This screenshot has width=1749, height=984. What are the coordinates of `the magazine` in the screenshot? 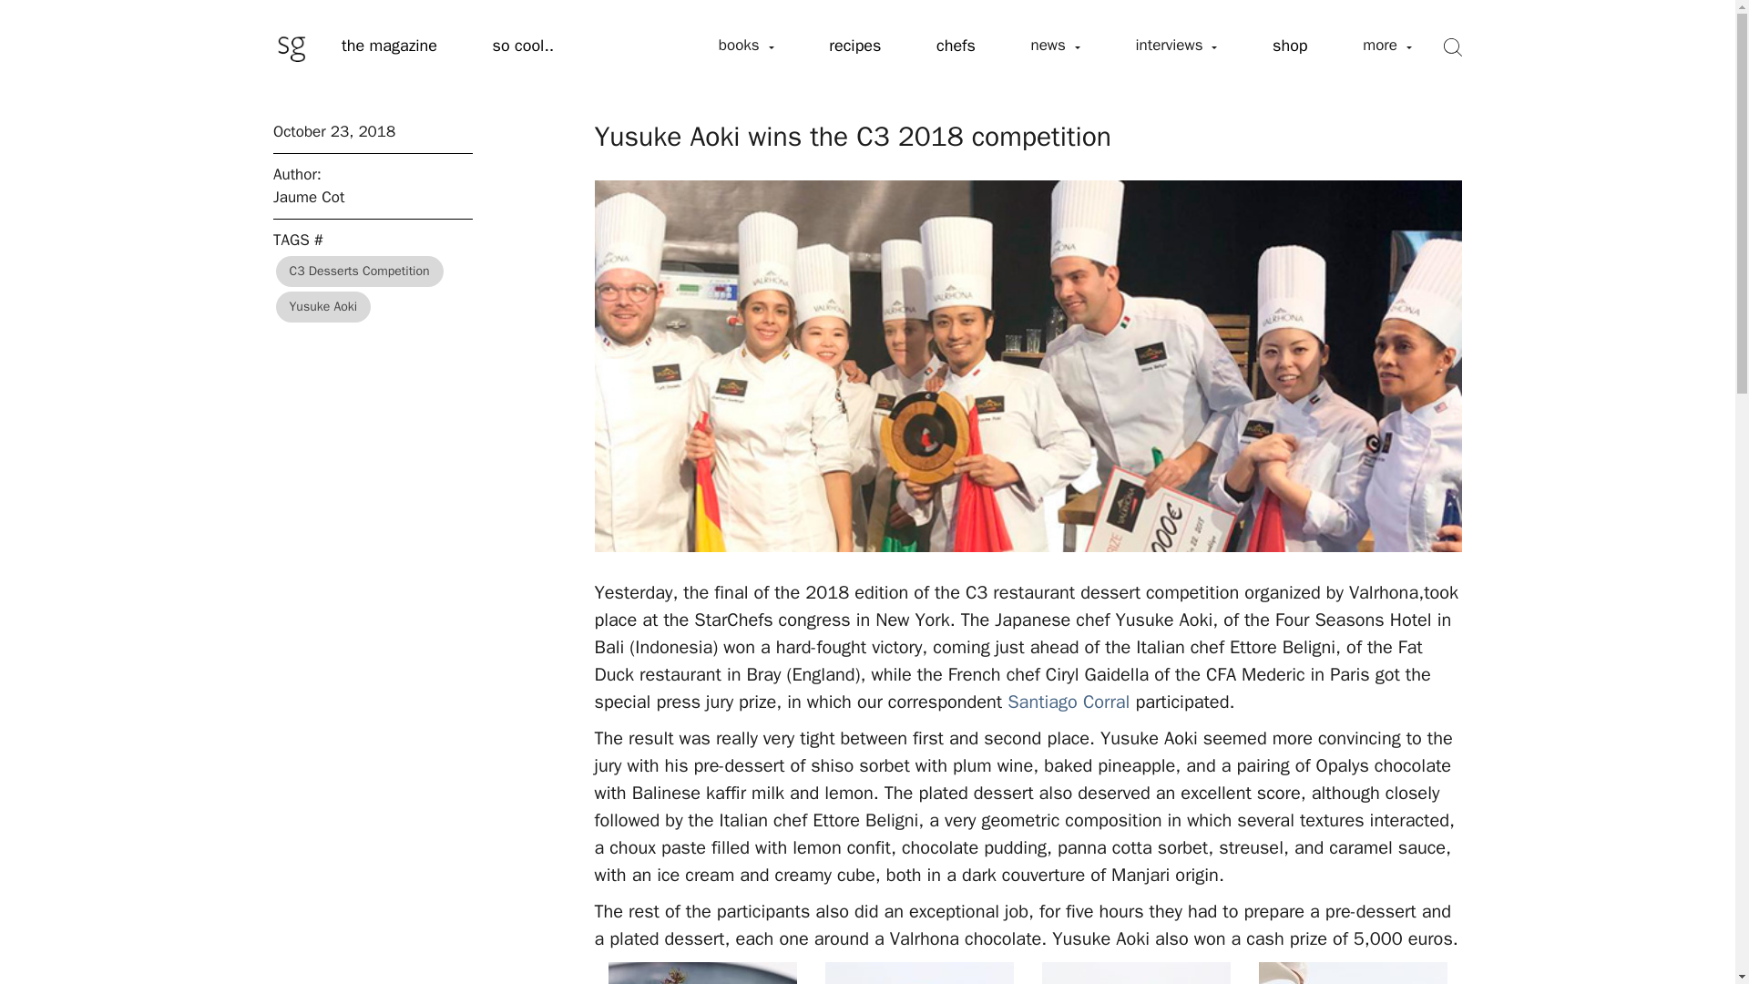 It's located at (390, 46).